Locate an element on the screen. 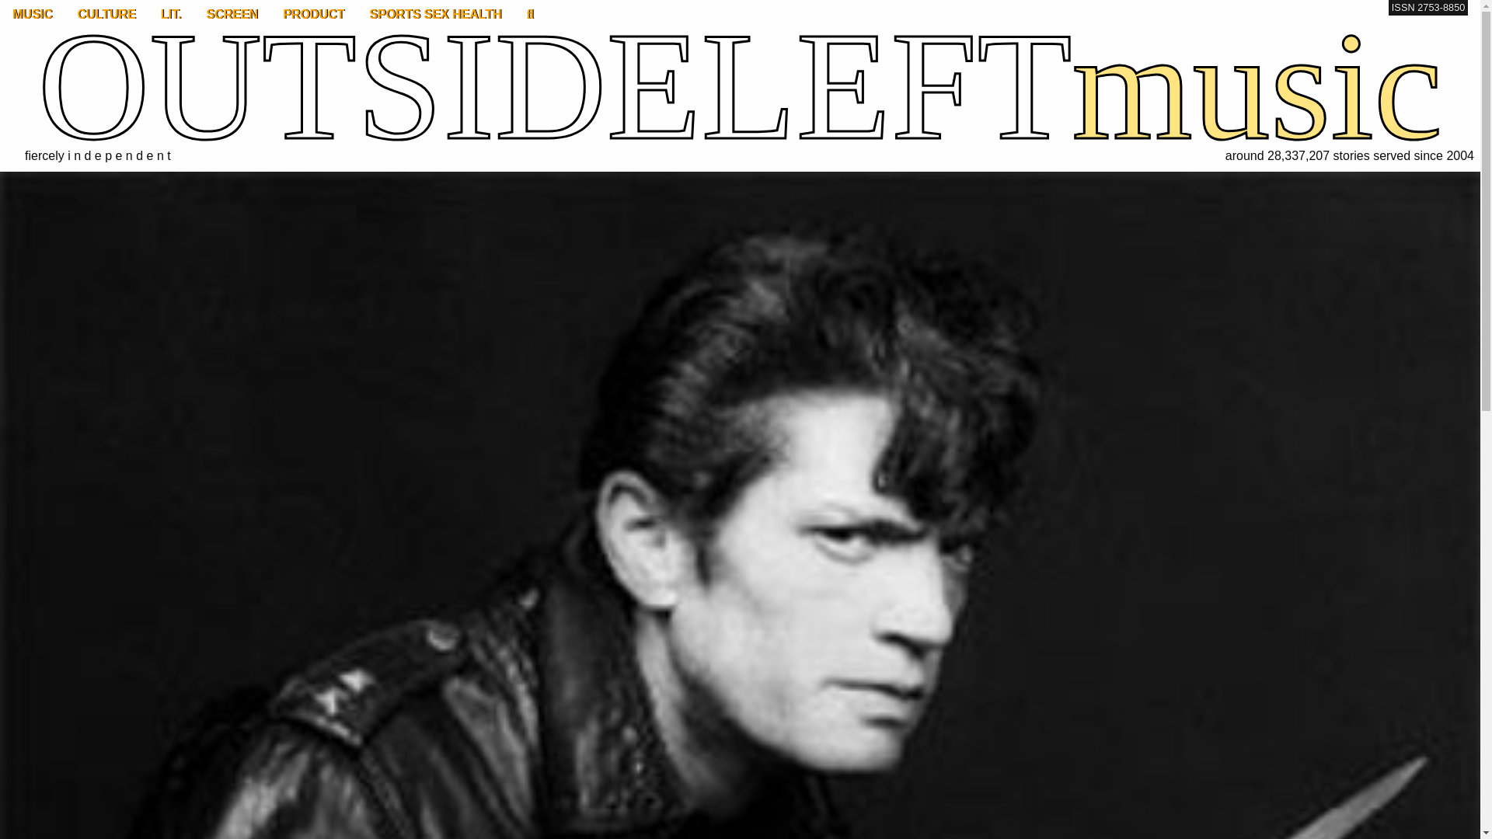 The width and height of the screenshot is (1492, 839). MUSIC is located at coordinates (33, 14).